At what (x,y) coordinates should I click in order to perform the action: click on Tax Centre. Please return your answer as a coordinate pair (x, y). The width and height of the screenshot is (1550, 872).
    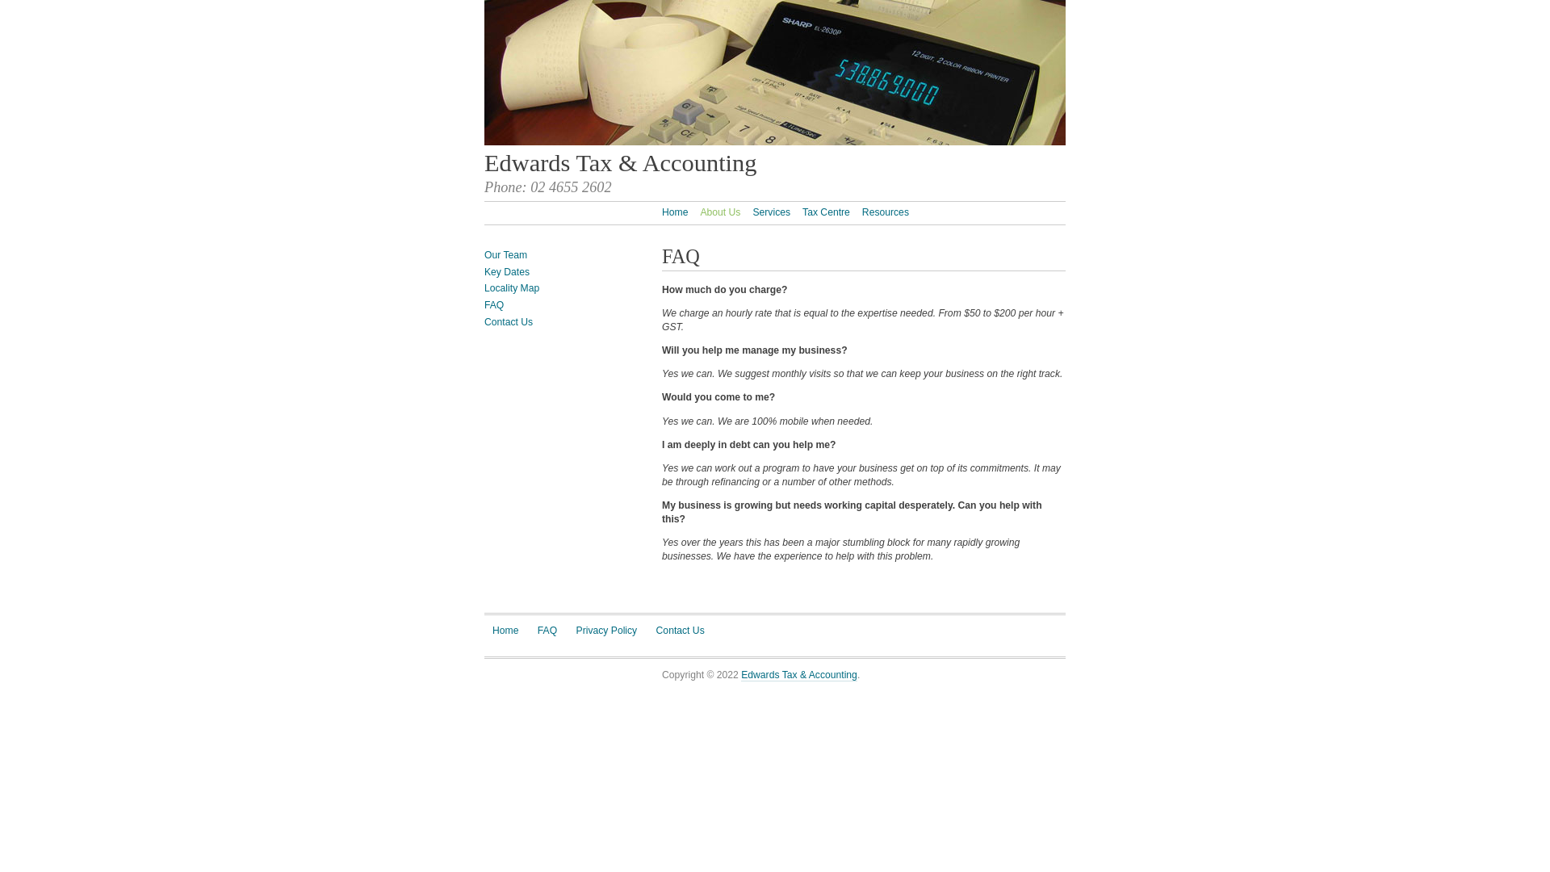
    Looking at the image, I should click on (827, 213).